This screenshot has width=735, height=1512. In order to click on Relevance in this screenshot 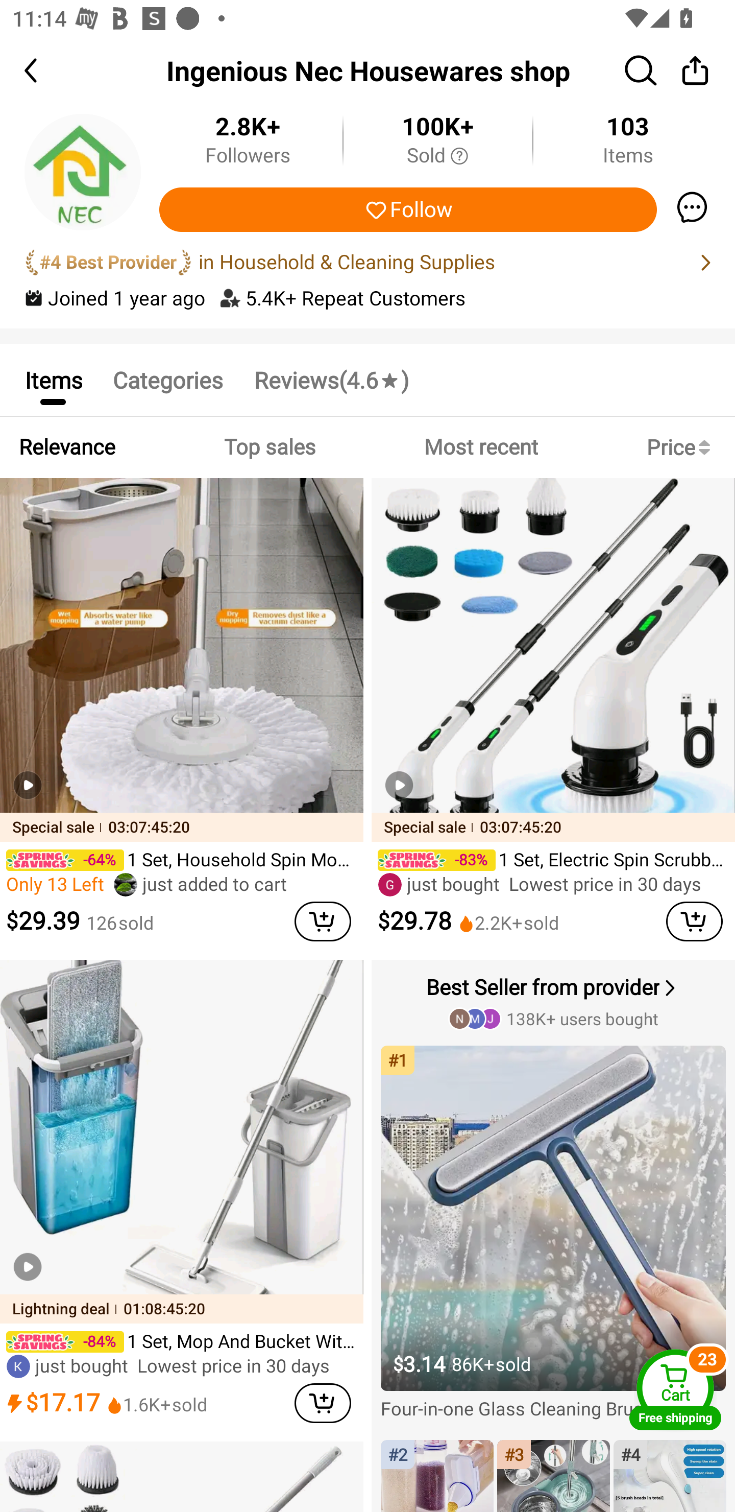, I will do `click(67, 447)`.